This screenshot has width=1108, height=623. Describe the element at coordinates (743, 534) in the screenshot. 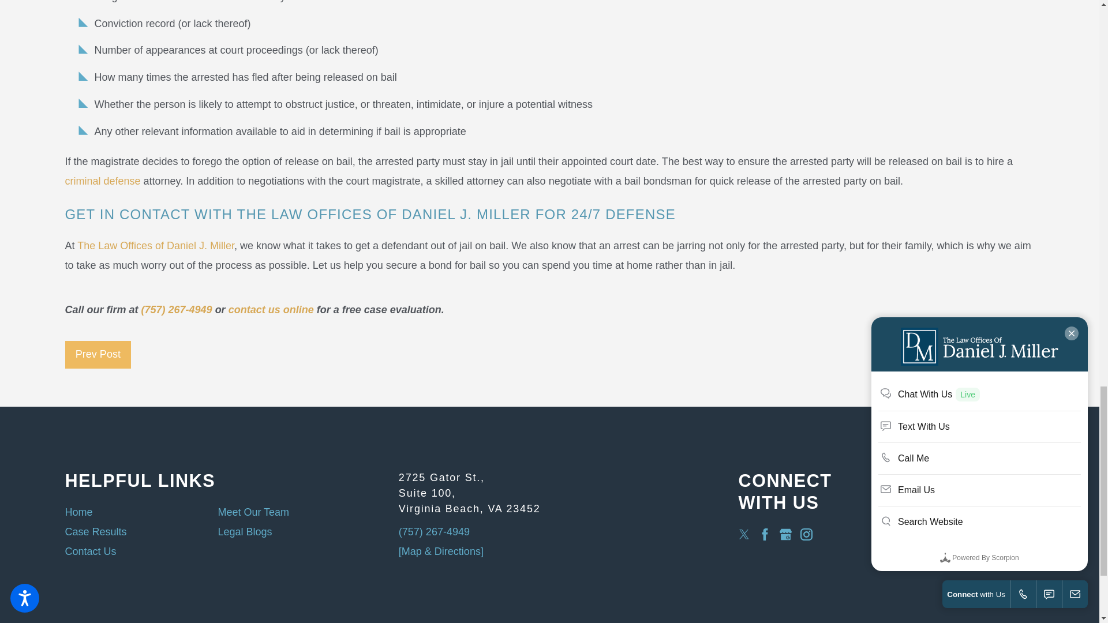

I see `Twitter` at that location.